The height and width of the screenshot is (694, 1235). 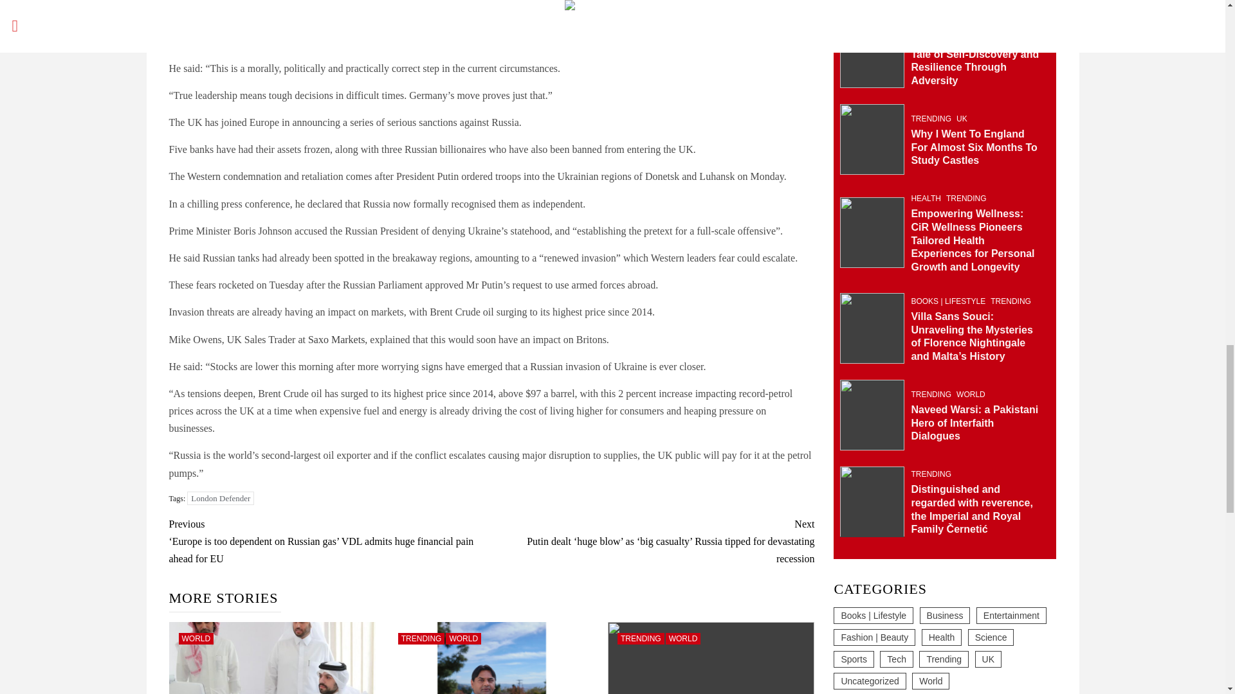 I want to click on Saxo Markets, so click(x=336, y=339).